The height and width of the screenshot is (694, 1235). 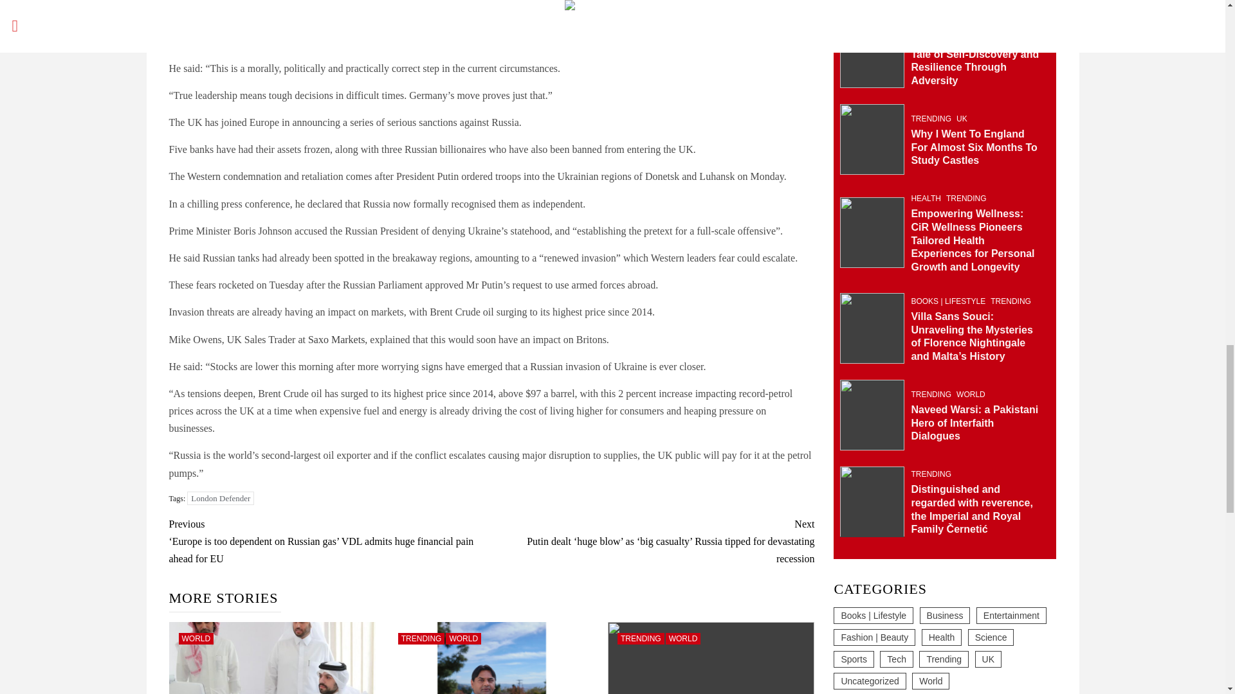 I want to click on Saxo Markets, so click(x=336, y=339).